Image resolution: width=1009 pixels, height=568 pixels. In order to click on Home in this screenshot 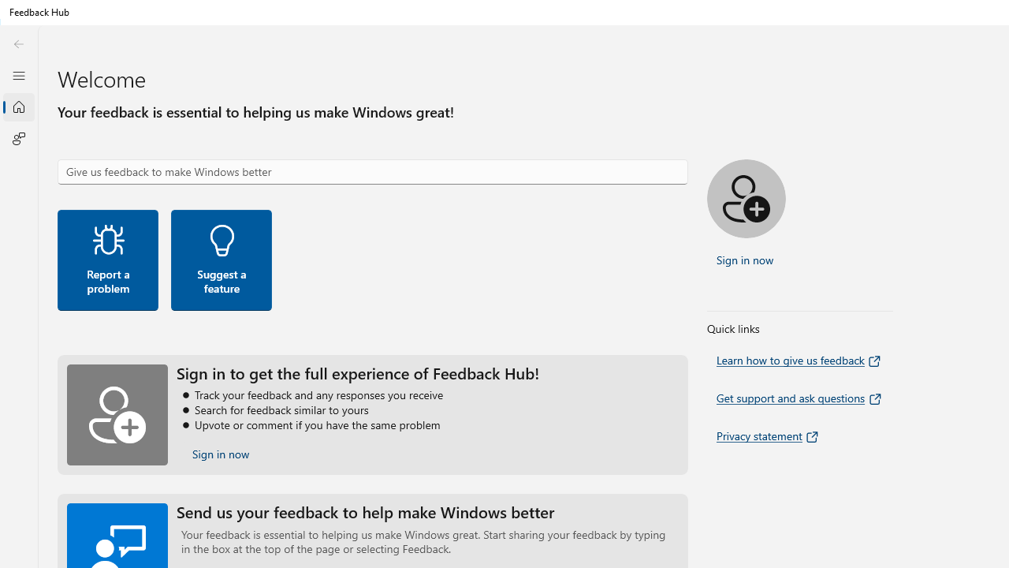, I will do `click(18, 107)`.